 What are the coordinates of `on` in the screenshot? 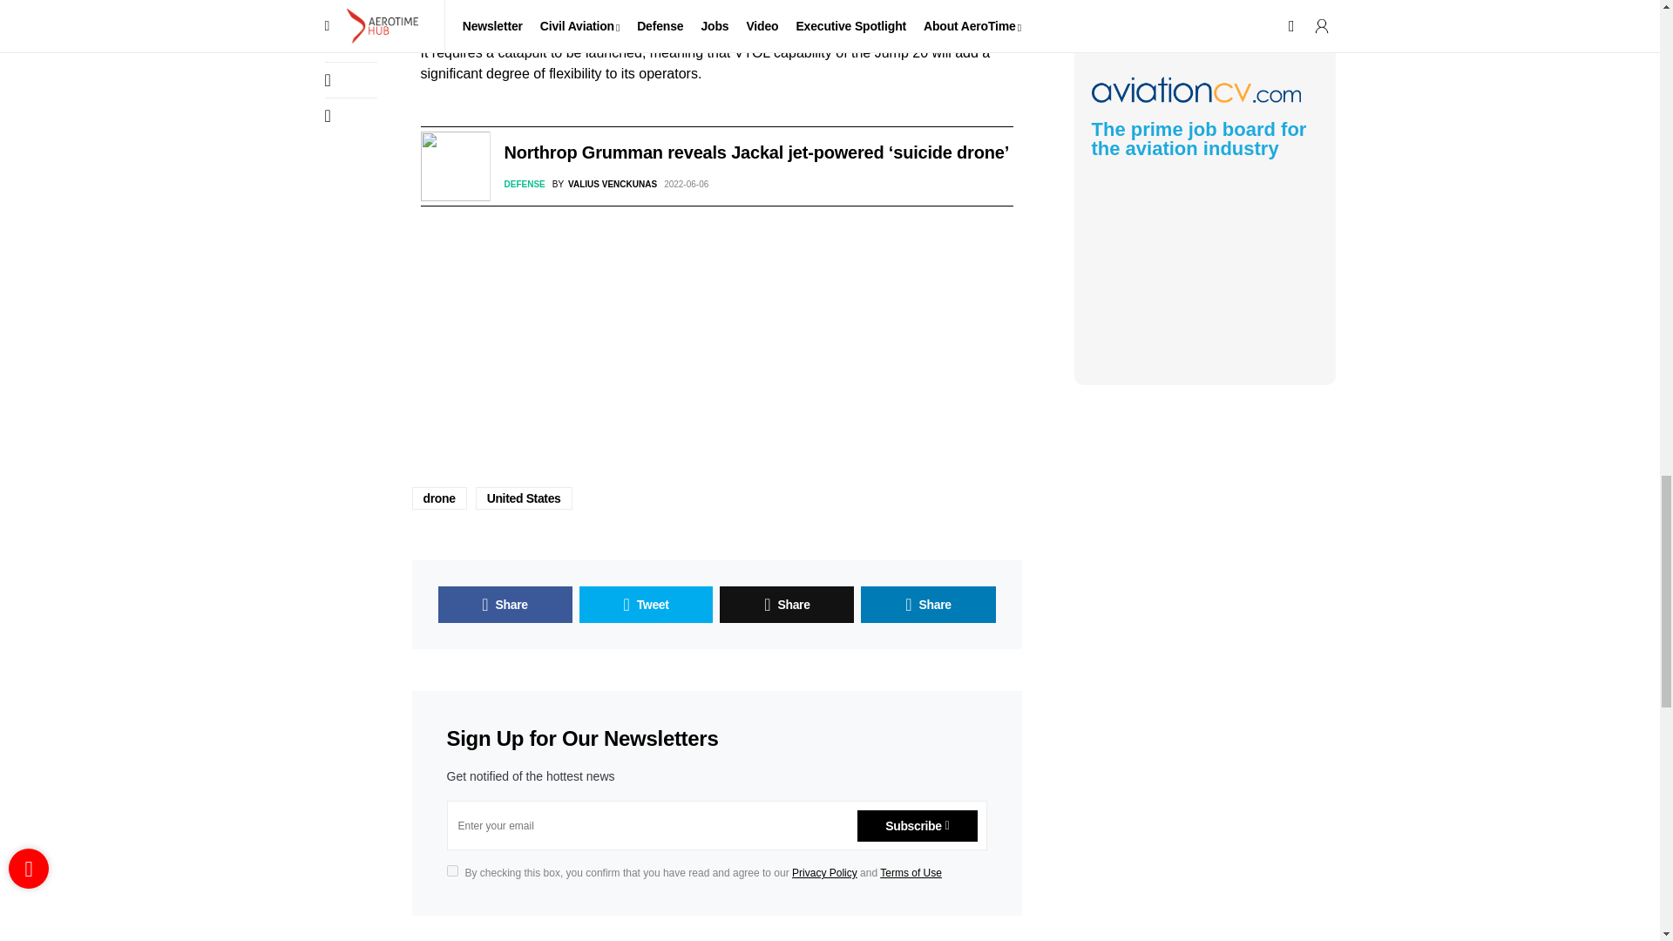 It's located at (451, 870).